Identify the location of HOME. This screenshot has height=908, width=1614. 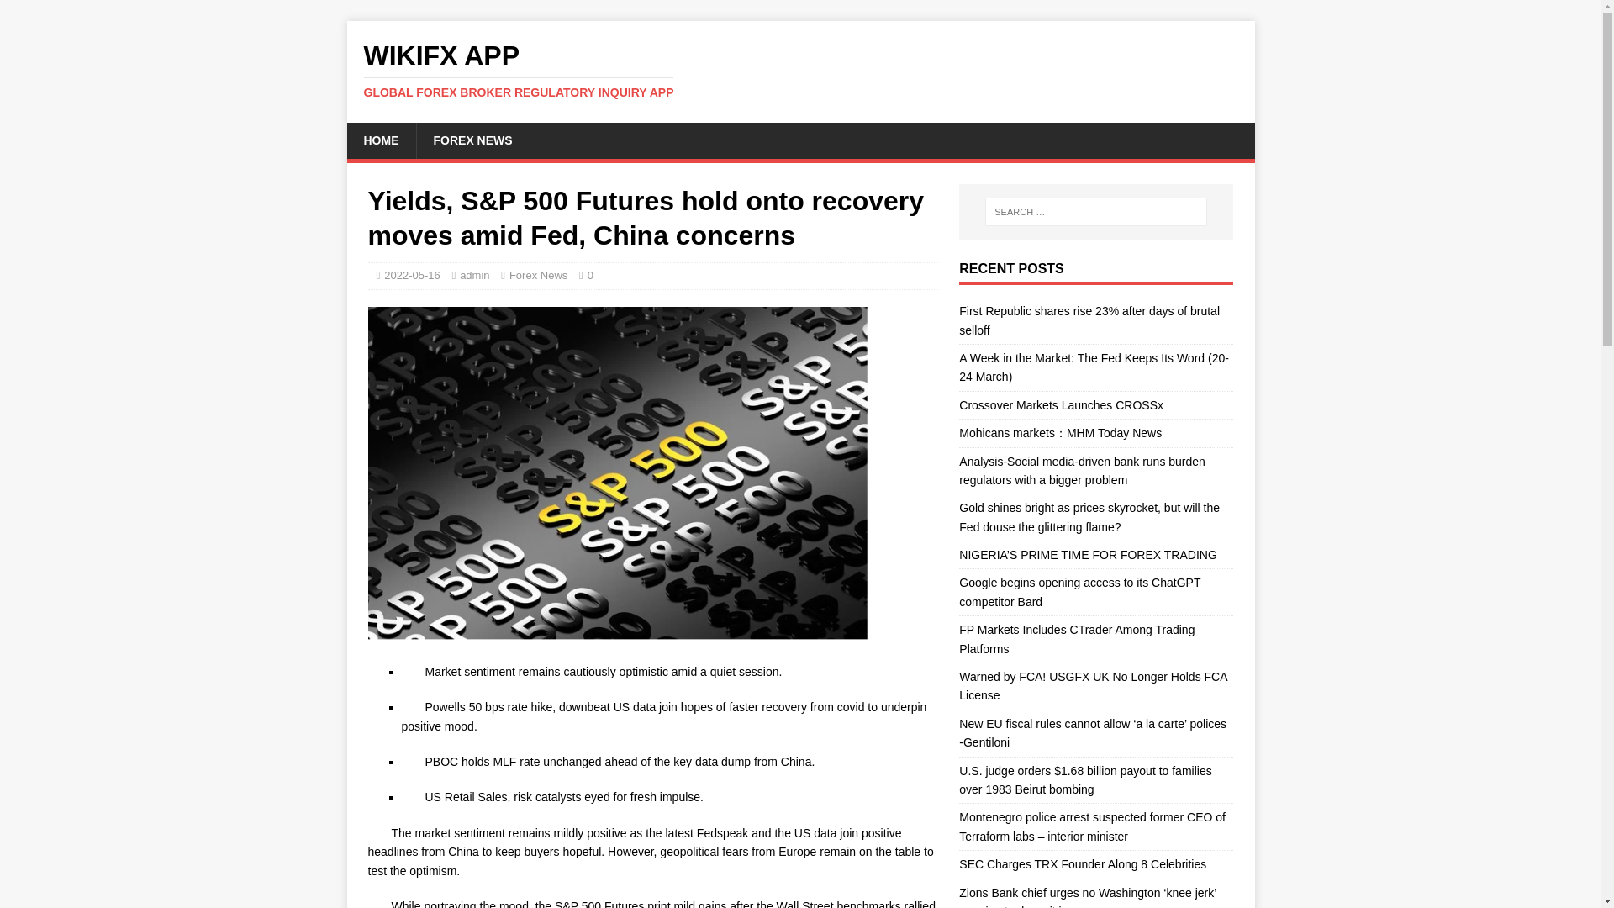
(538, 274).